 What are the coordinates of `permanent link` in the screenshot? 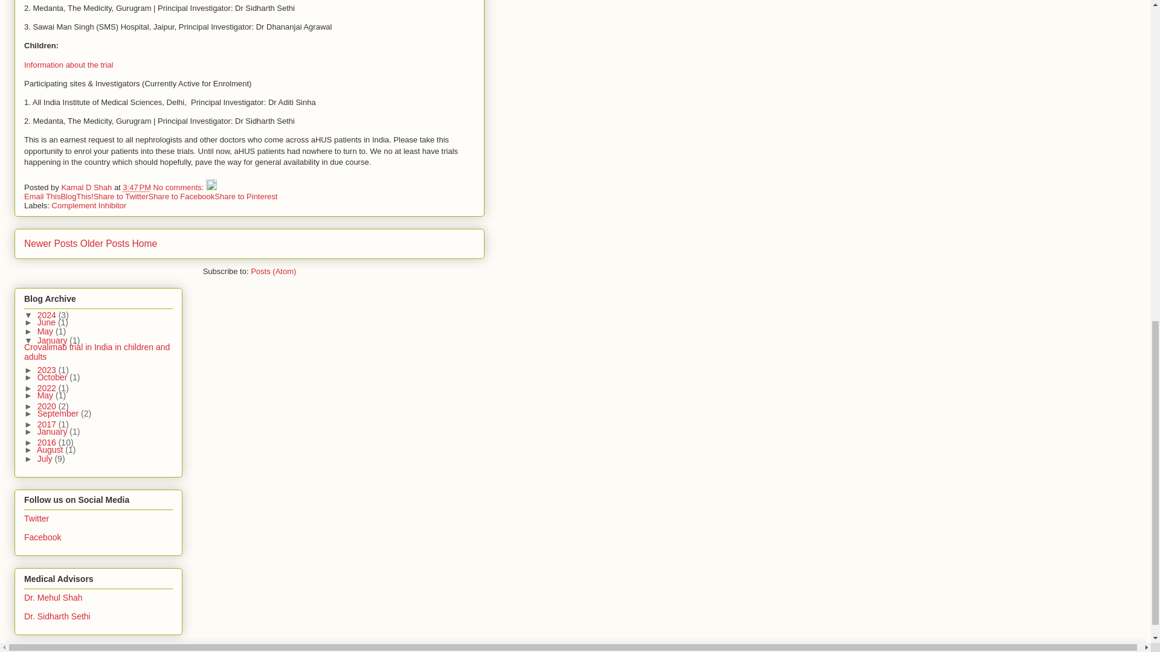 It's located at (137, 187).